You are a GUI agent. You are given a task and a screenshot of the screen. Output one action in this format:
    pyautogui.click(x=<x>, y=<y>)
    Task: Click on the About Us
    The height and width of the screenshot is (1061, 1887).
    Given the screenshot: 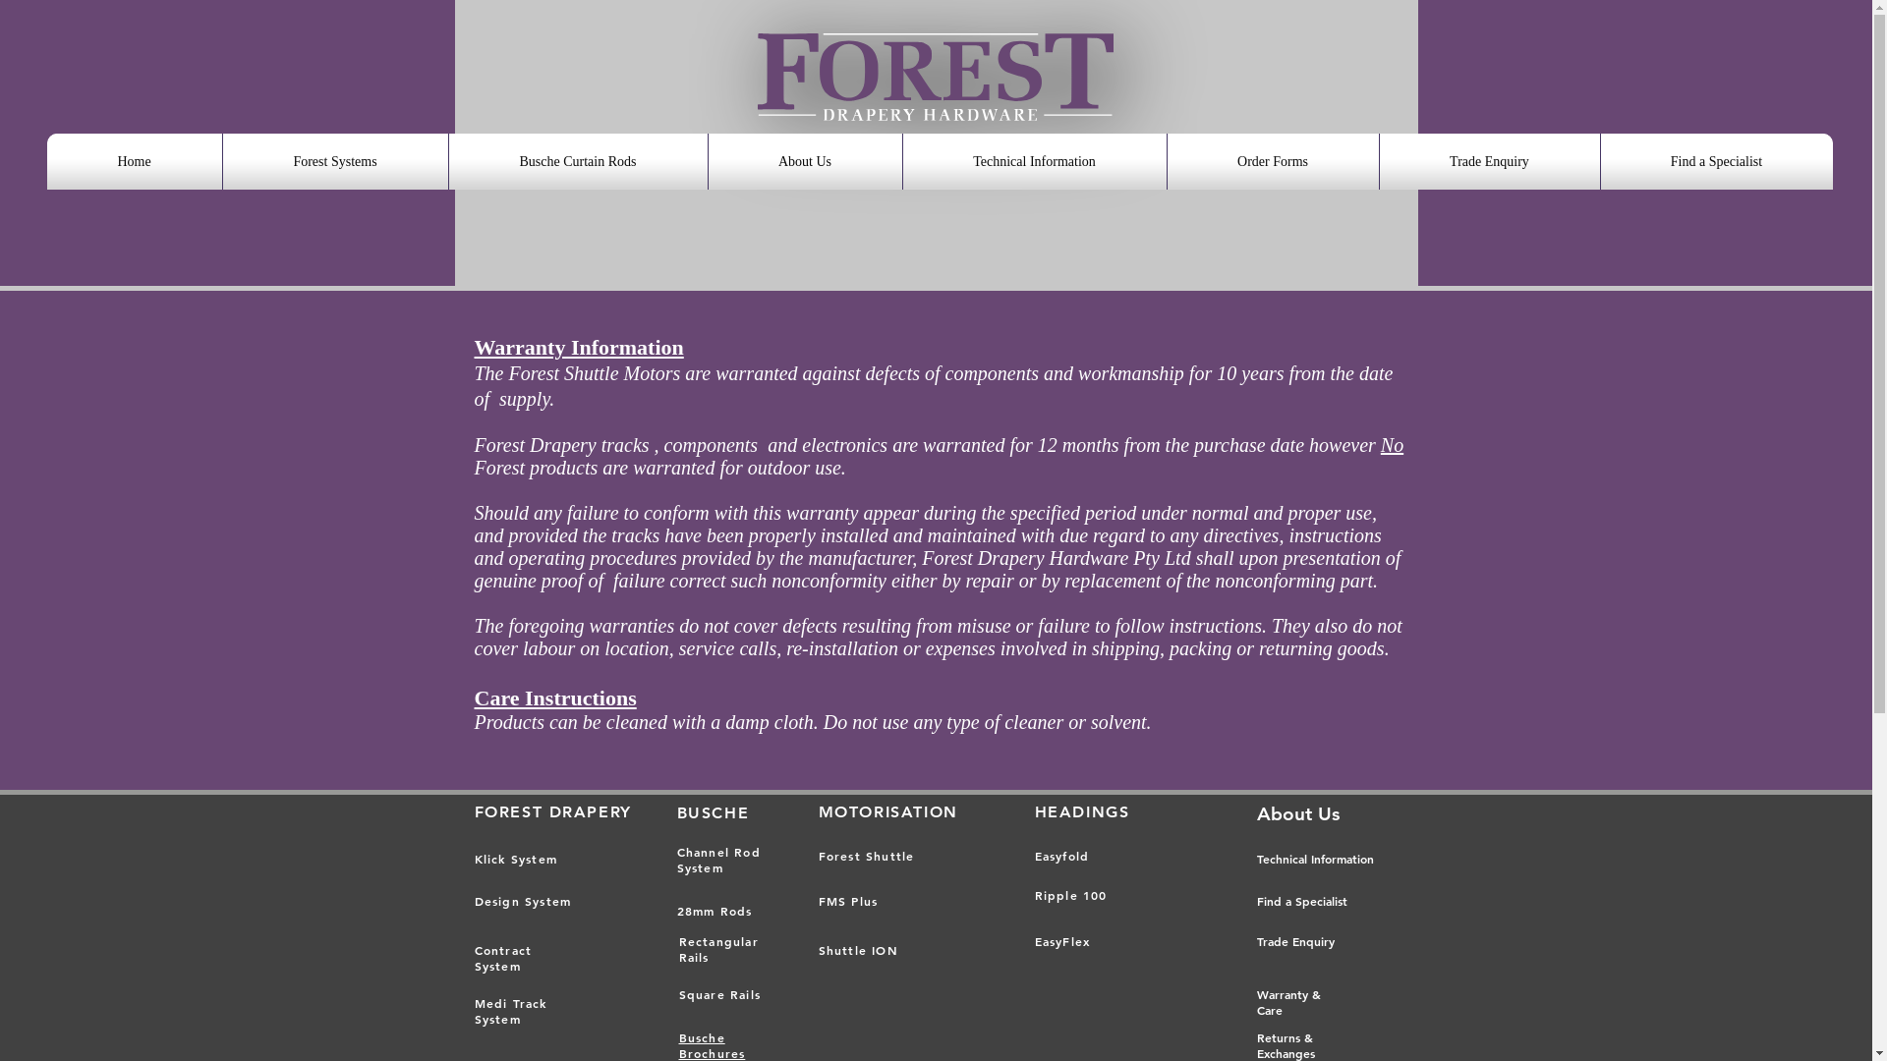 What is the action you would take?
    pyautogui.click(x=806, y=161)
    